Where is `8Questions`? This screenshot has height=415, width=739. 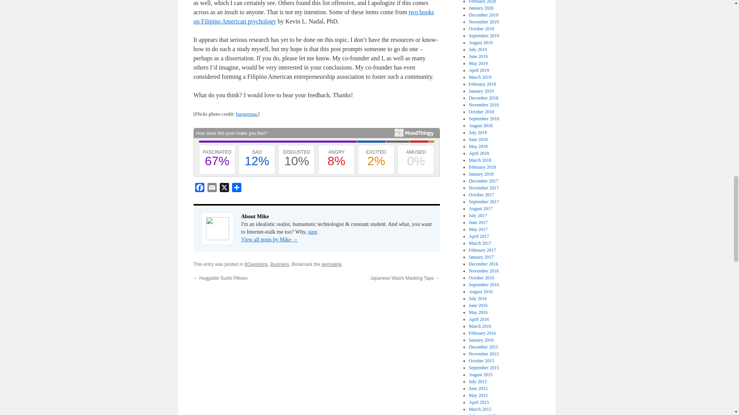
8Questions is located at coordinates (256, 264).